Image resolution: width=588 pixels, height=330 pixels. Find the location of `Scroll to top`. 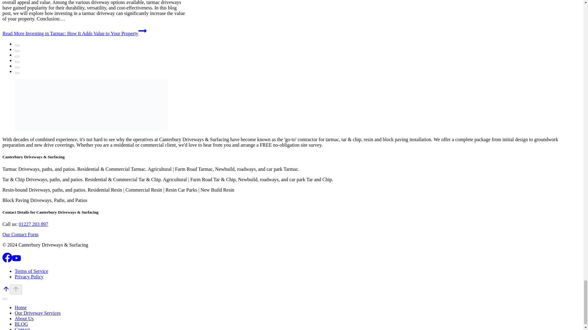

Scroll to top is located at coordinates (16, 289).